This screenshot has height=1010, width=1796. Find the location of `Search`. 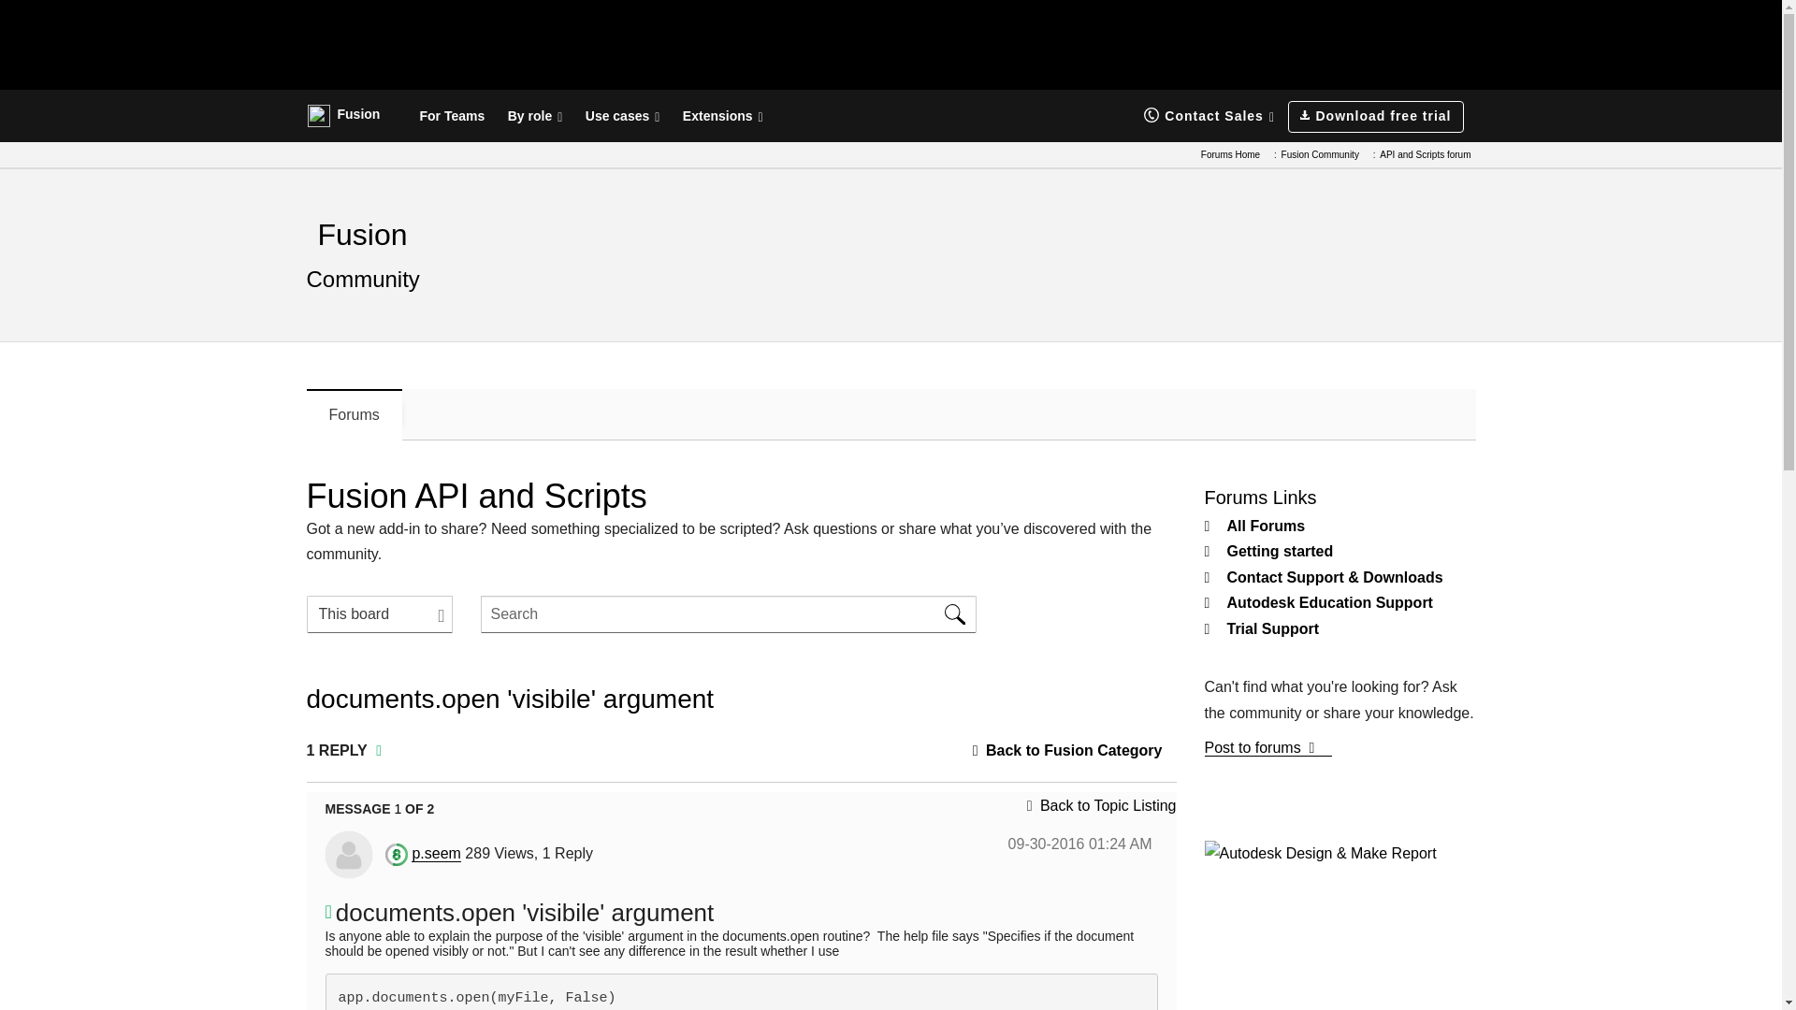

Search is located at coordinates (955, 614).